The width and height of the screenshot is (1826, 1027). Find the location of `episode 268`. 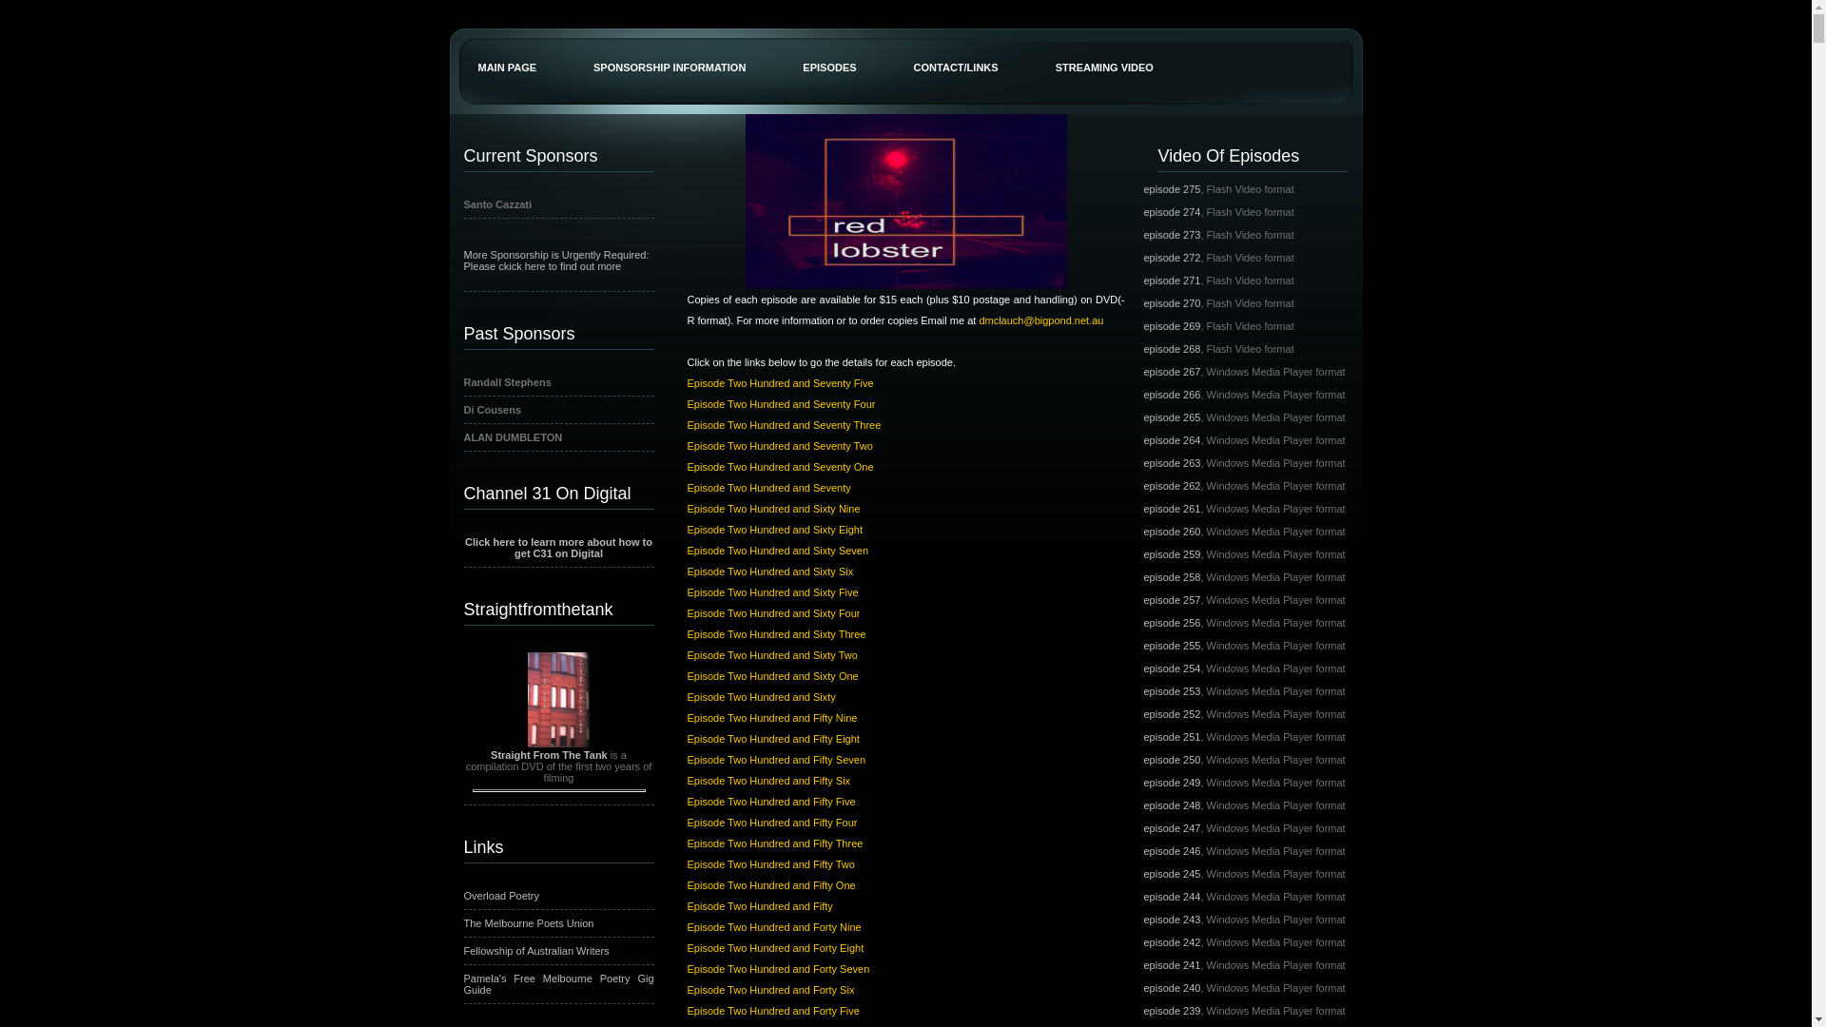

episode 268 is located at coordinates (1172, 349).